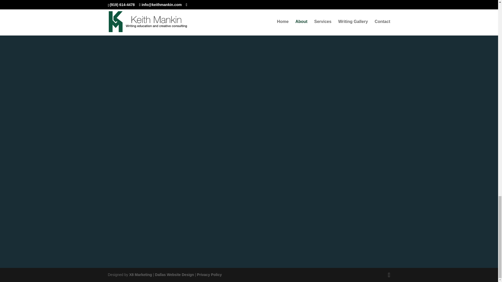  Describe the element at coordinates (209, 275) in the screenshot. I see `Privacy Policy` at that location.